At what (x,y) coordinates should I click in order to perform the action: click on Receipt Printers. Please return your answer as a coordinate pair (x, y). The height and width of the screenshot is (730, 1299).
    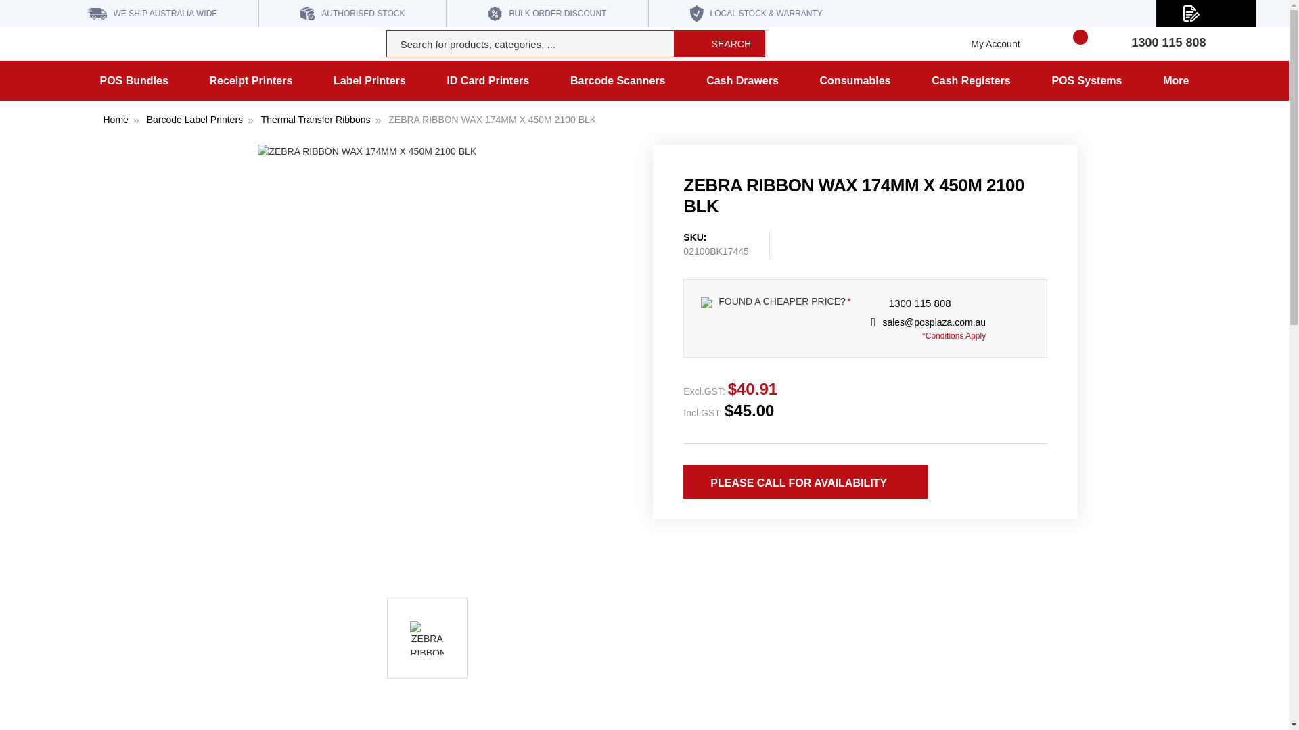
    Looking at the image, I should click on (251, 80).